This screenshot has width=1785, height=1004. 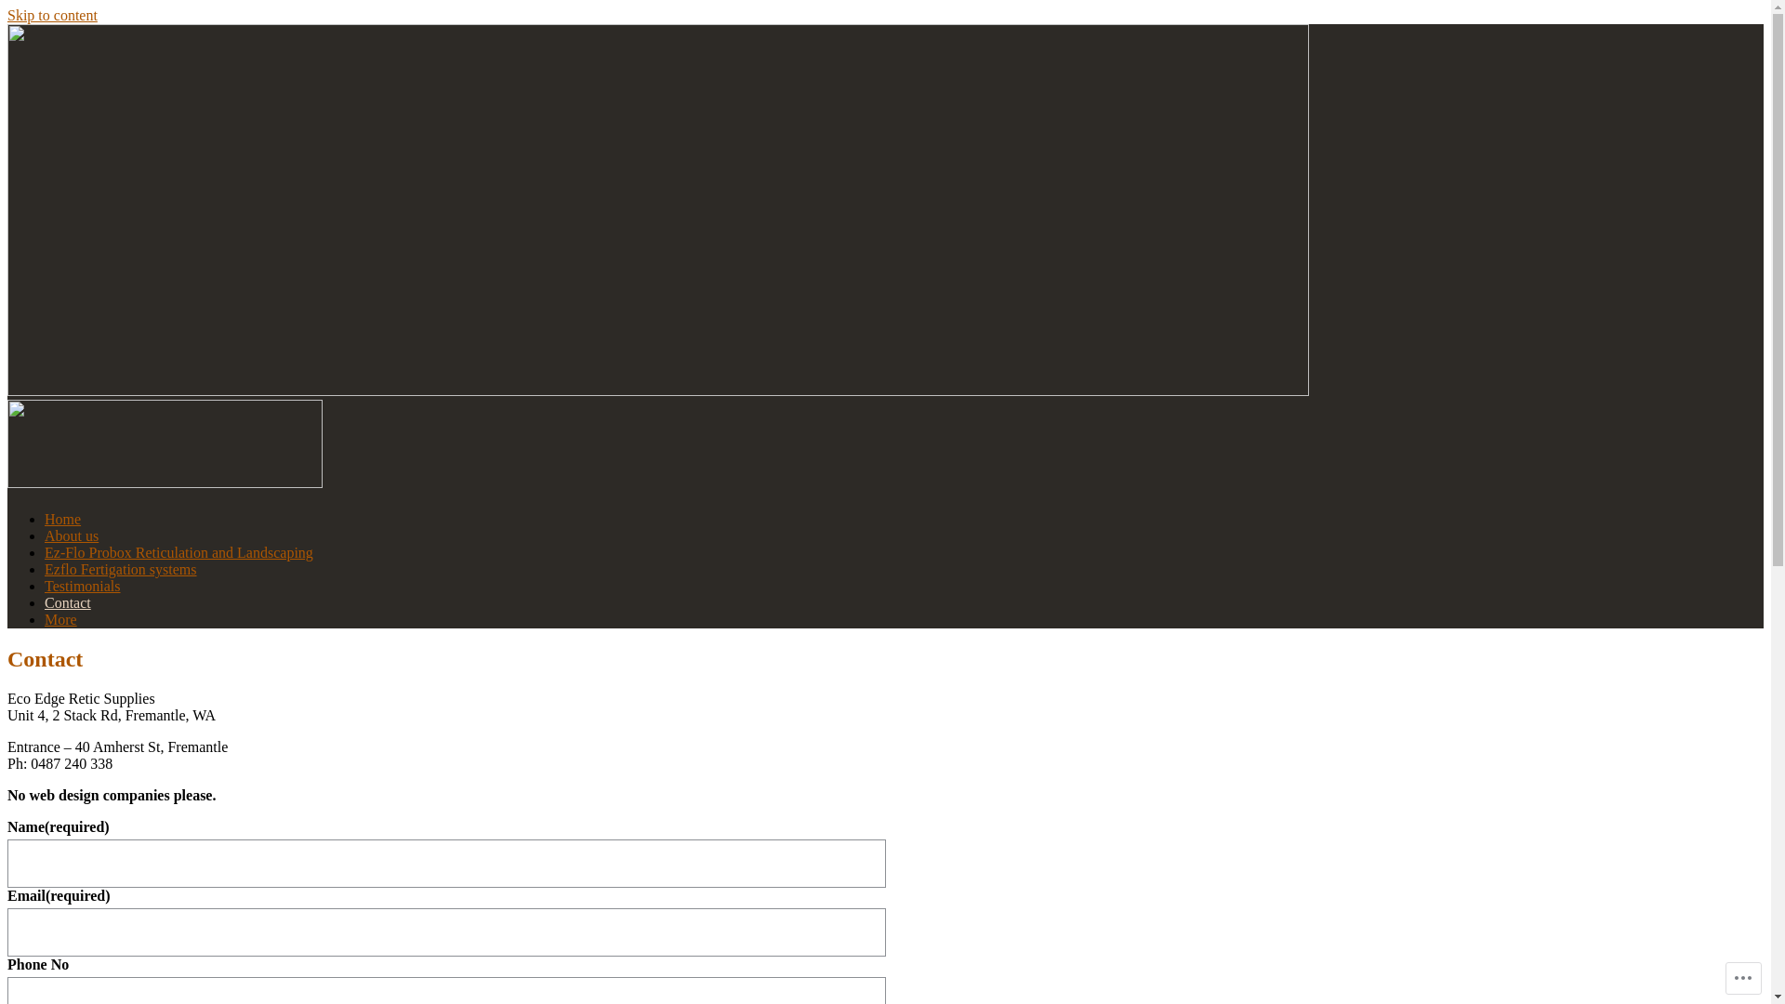 What do you see at coordinates (63, 519) in the screenshot?
I see `Home` at bounding box center [63, 519].